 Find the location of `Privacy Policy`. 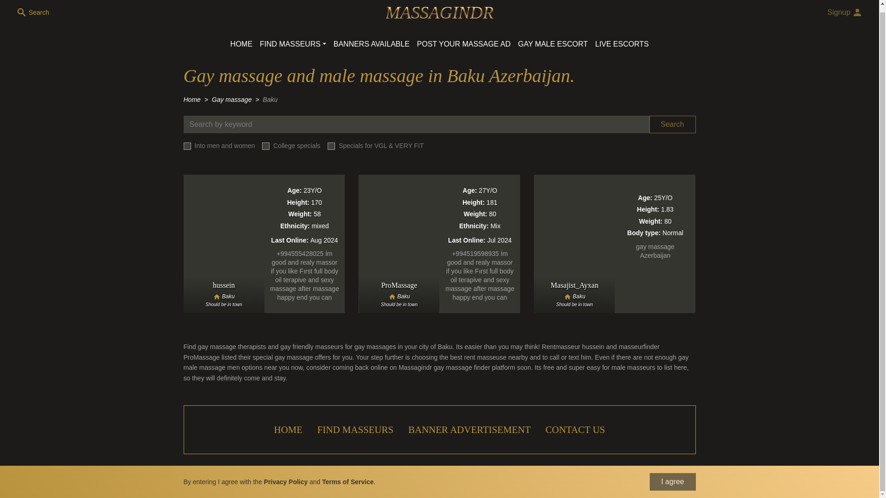

Privacy Policy is located at coordinates (286, 476).